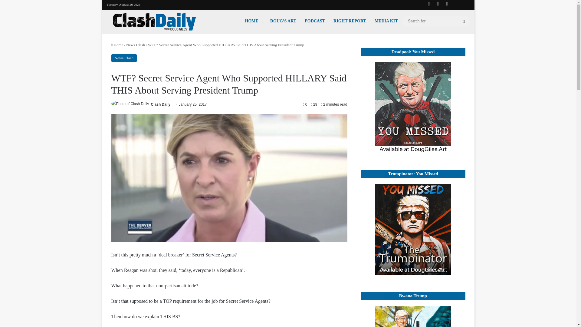 This screenshot has height=327, width=581. I want to click on Parler, so click(465, 4).